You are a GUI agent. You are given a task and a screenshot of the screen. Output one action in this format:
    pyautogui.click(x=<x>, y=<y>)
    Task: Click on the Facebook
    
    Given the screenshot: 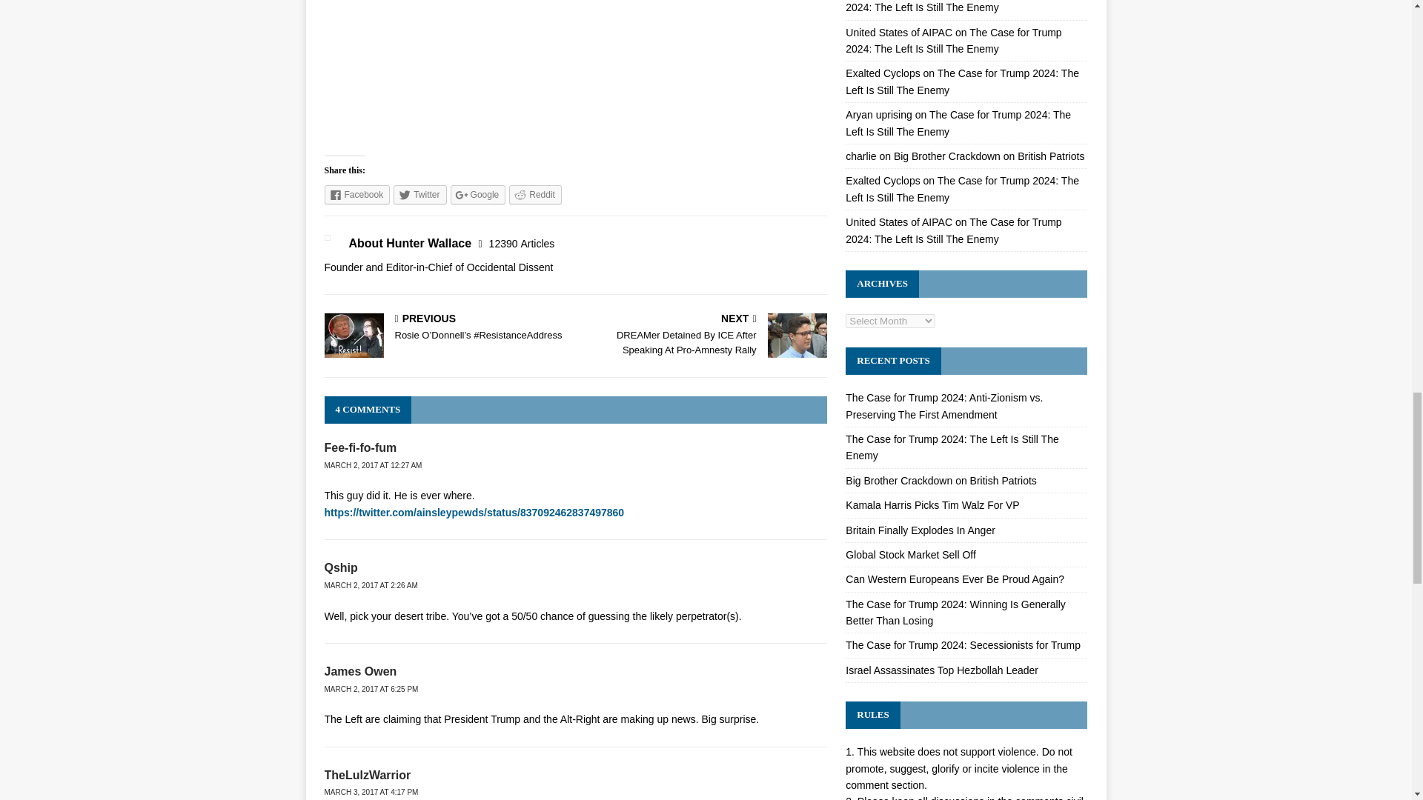 What is the action you would take?
    pyautogui.click(x=357, y=194)
    